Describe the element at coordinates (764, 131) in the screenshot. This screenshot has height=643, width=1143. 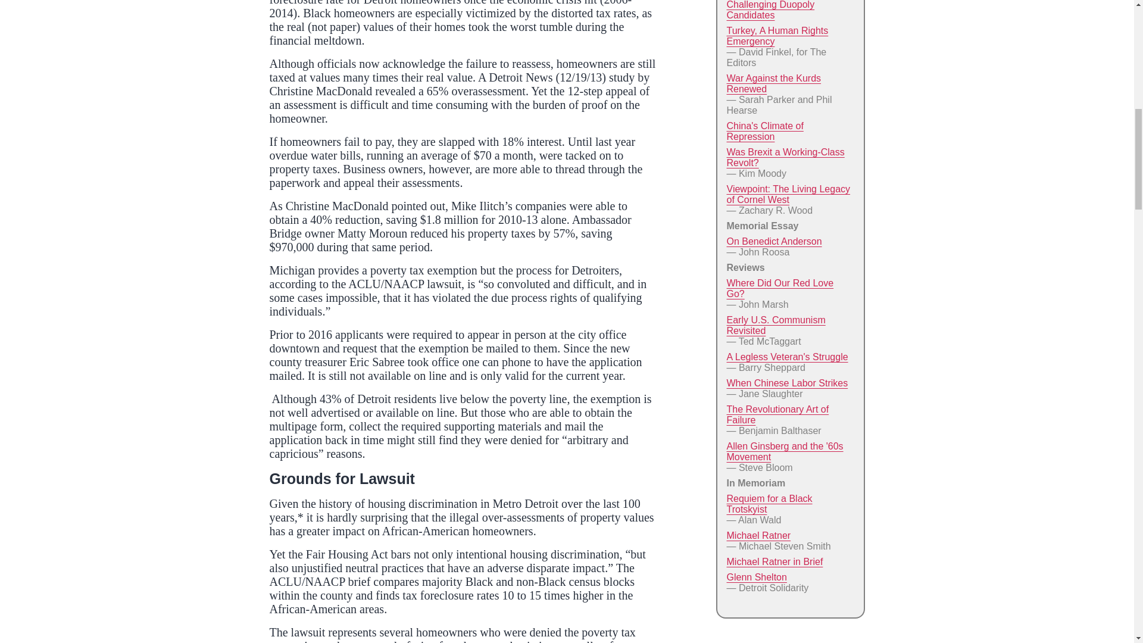
I see `China's Climate of Repression` at that location.